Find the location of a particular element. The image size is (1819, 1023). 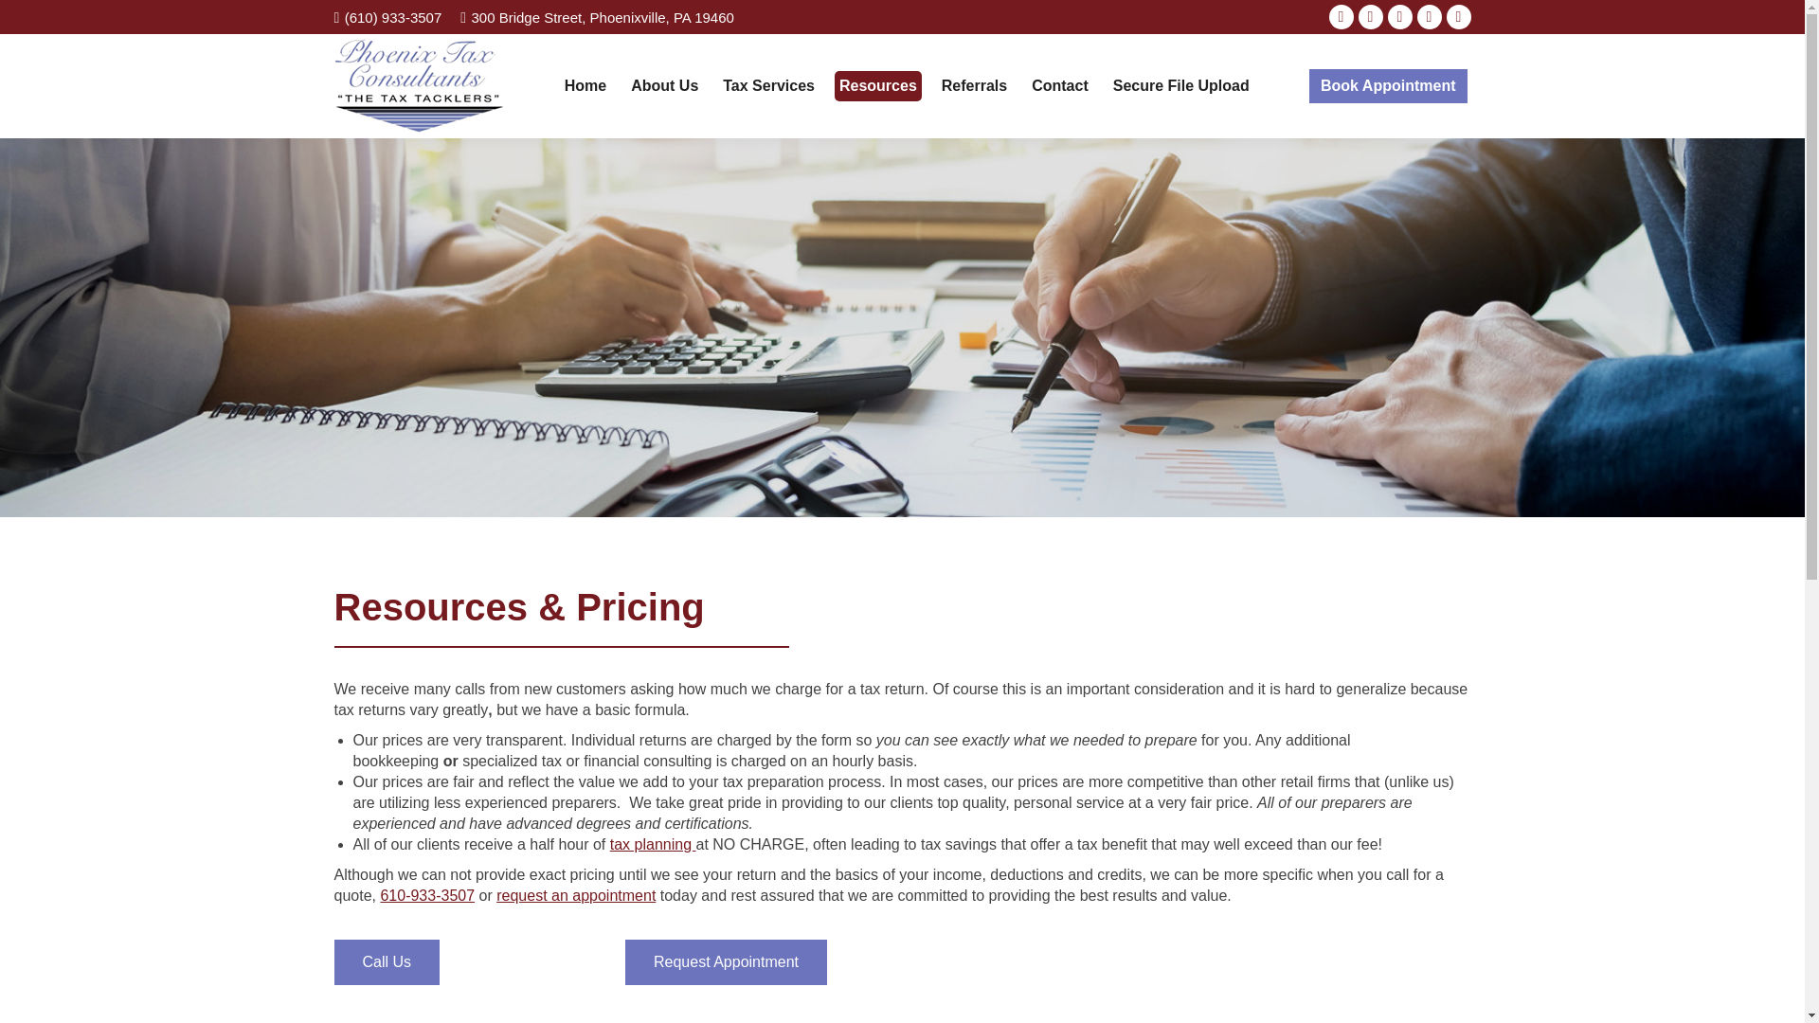

About Us is located at coordinates (663, 85).